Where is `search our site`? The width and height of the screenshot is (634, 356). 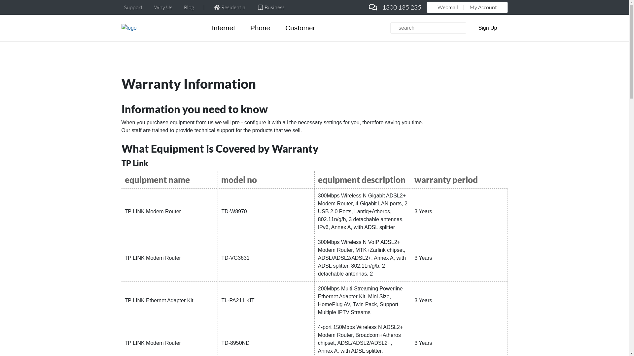 search our site is located at coordinates (428, 28).